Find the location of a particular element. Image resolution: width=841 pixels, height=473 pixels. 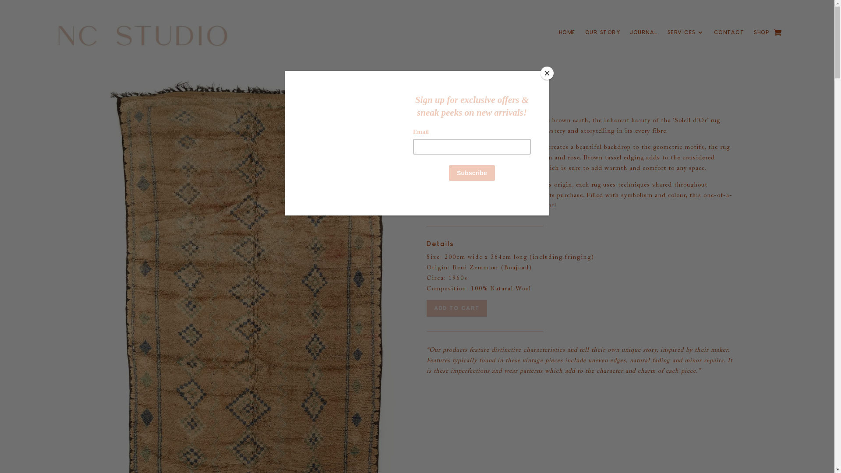

SHOP is located at coordinates (761, 34).